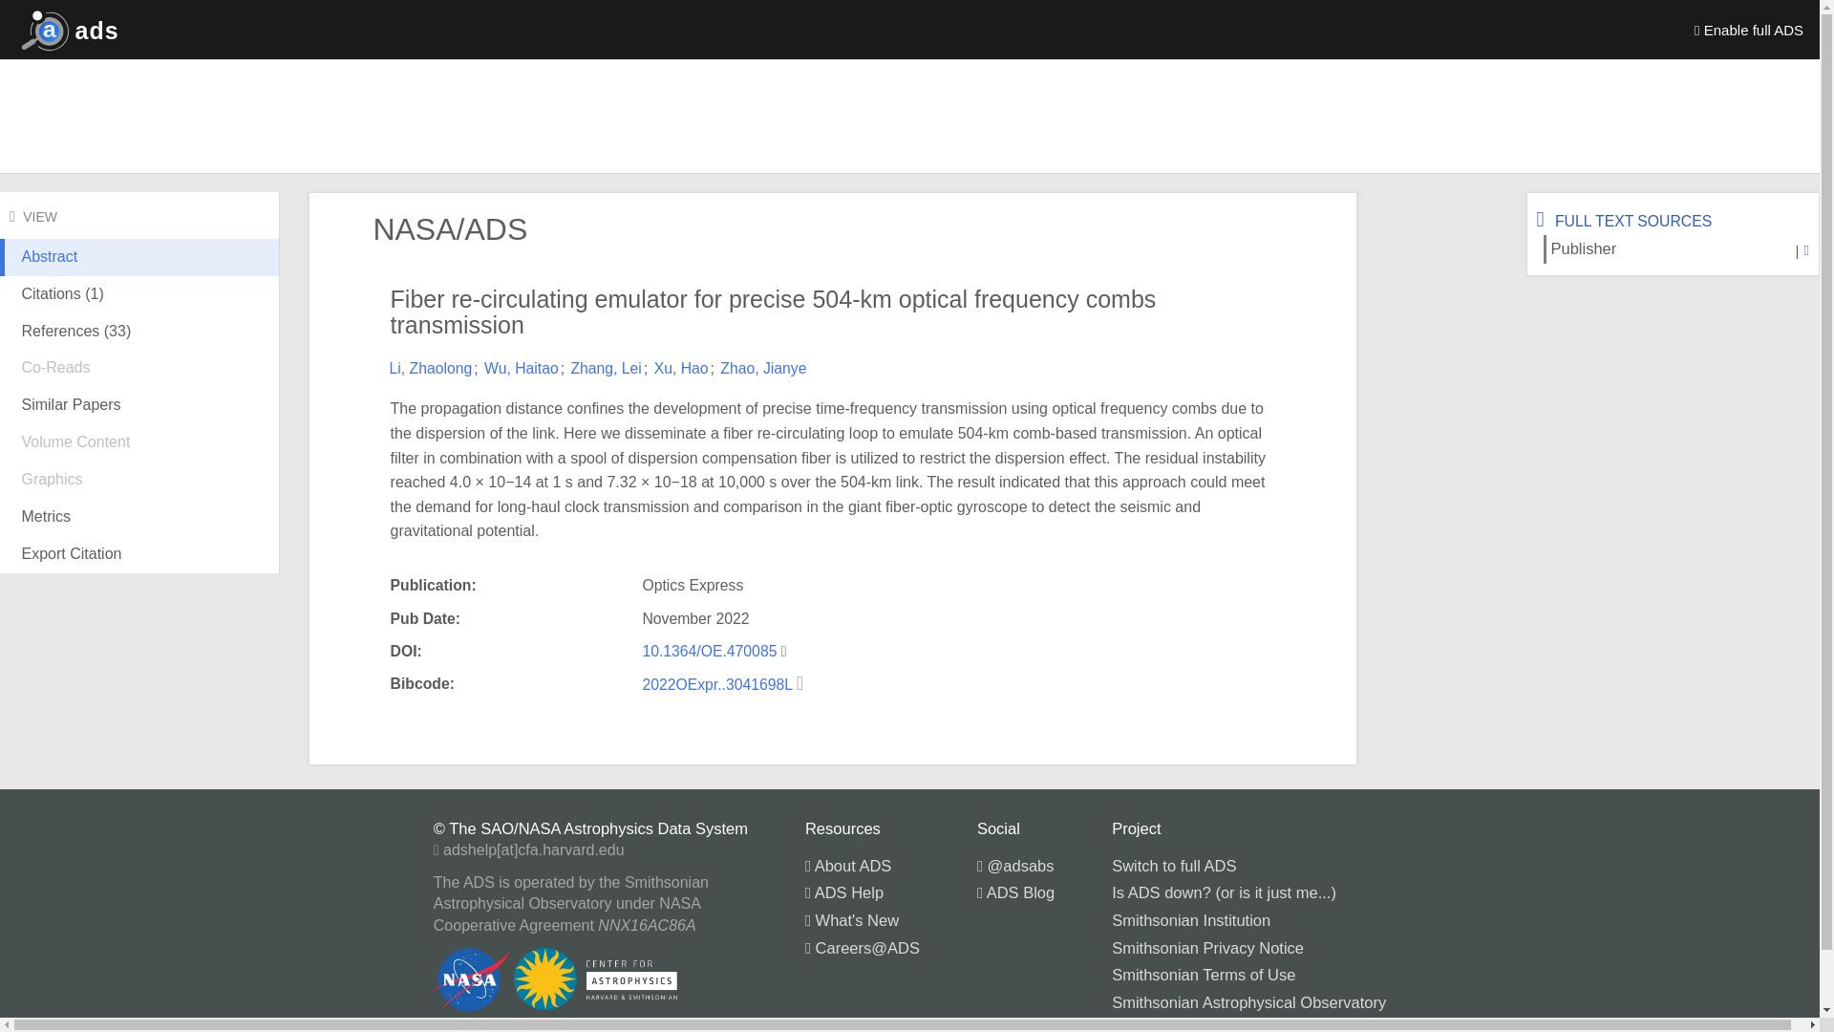 This screenshot has height=1032, width=1834. What do you see at coordinates (139, 405) in the screenshot?
I see `Similar Papers` at bounding box center [139, 405].